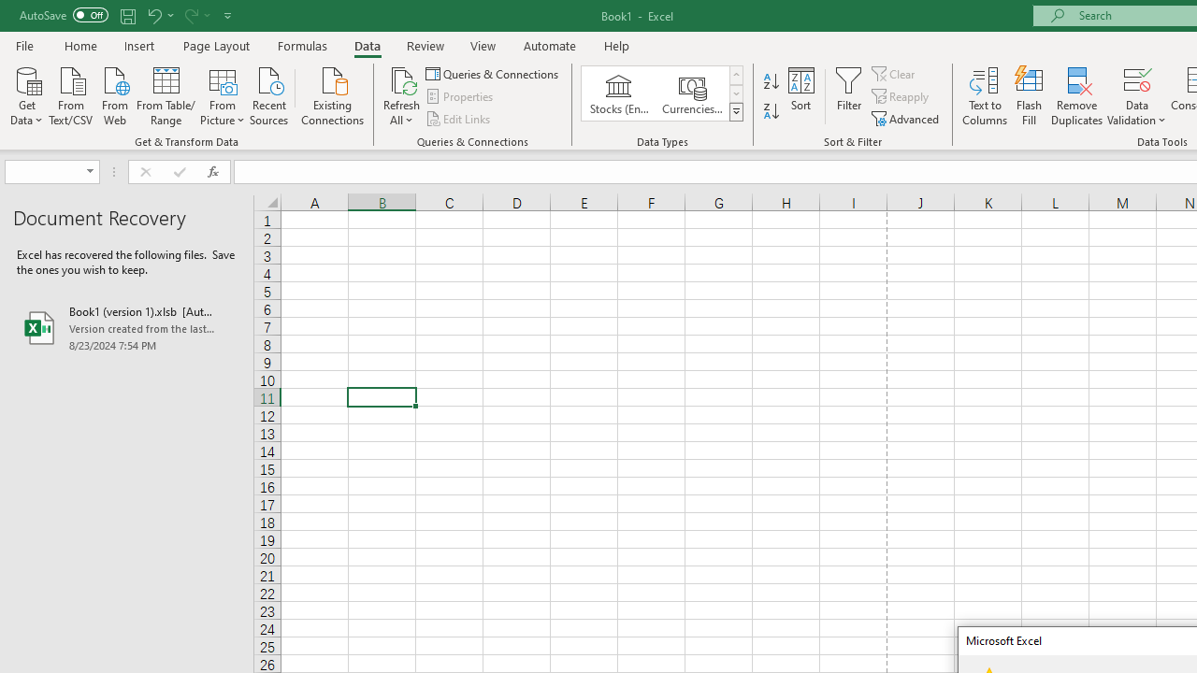 The height and width of the screenshot is (673, 1197). What do you see at coordinates (127, 15) in the screenshot?
I see `Save` at bounding box center [127, 15].